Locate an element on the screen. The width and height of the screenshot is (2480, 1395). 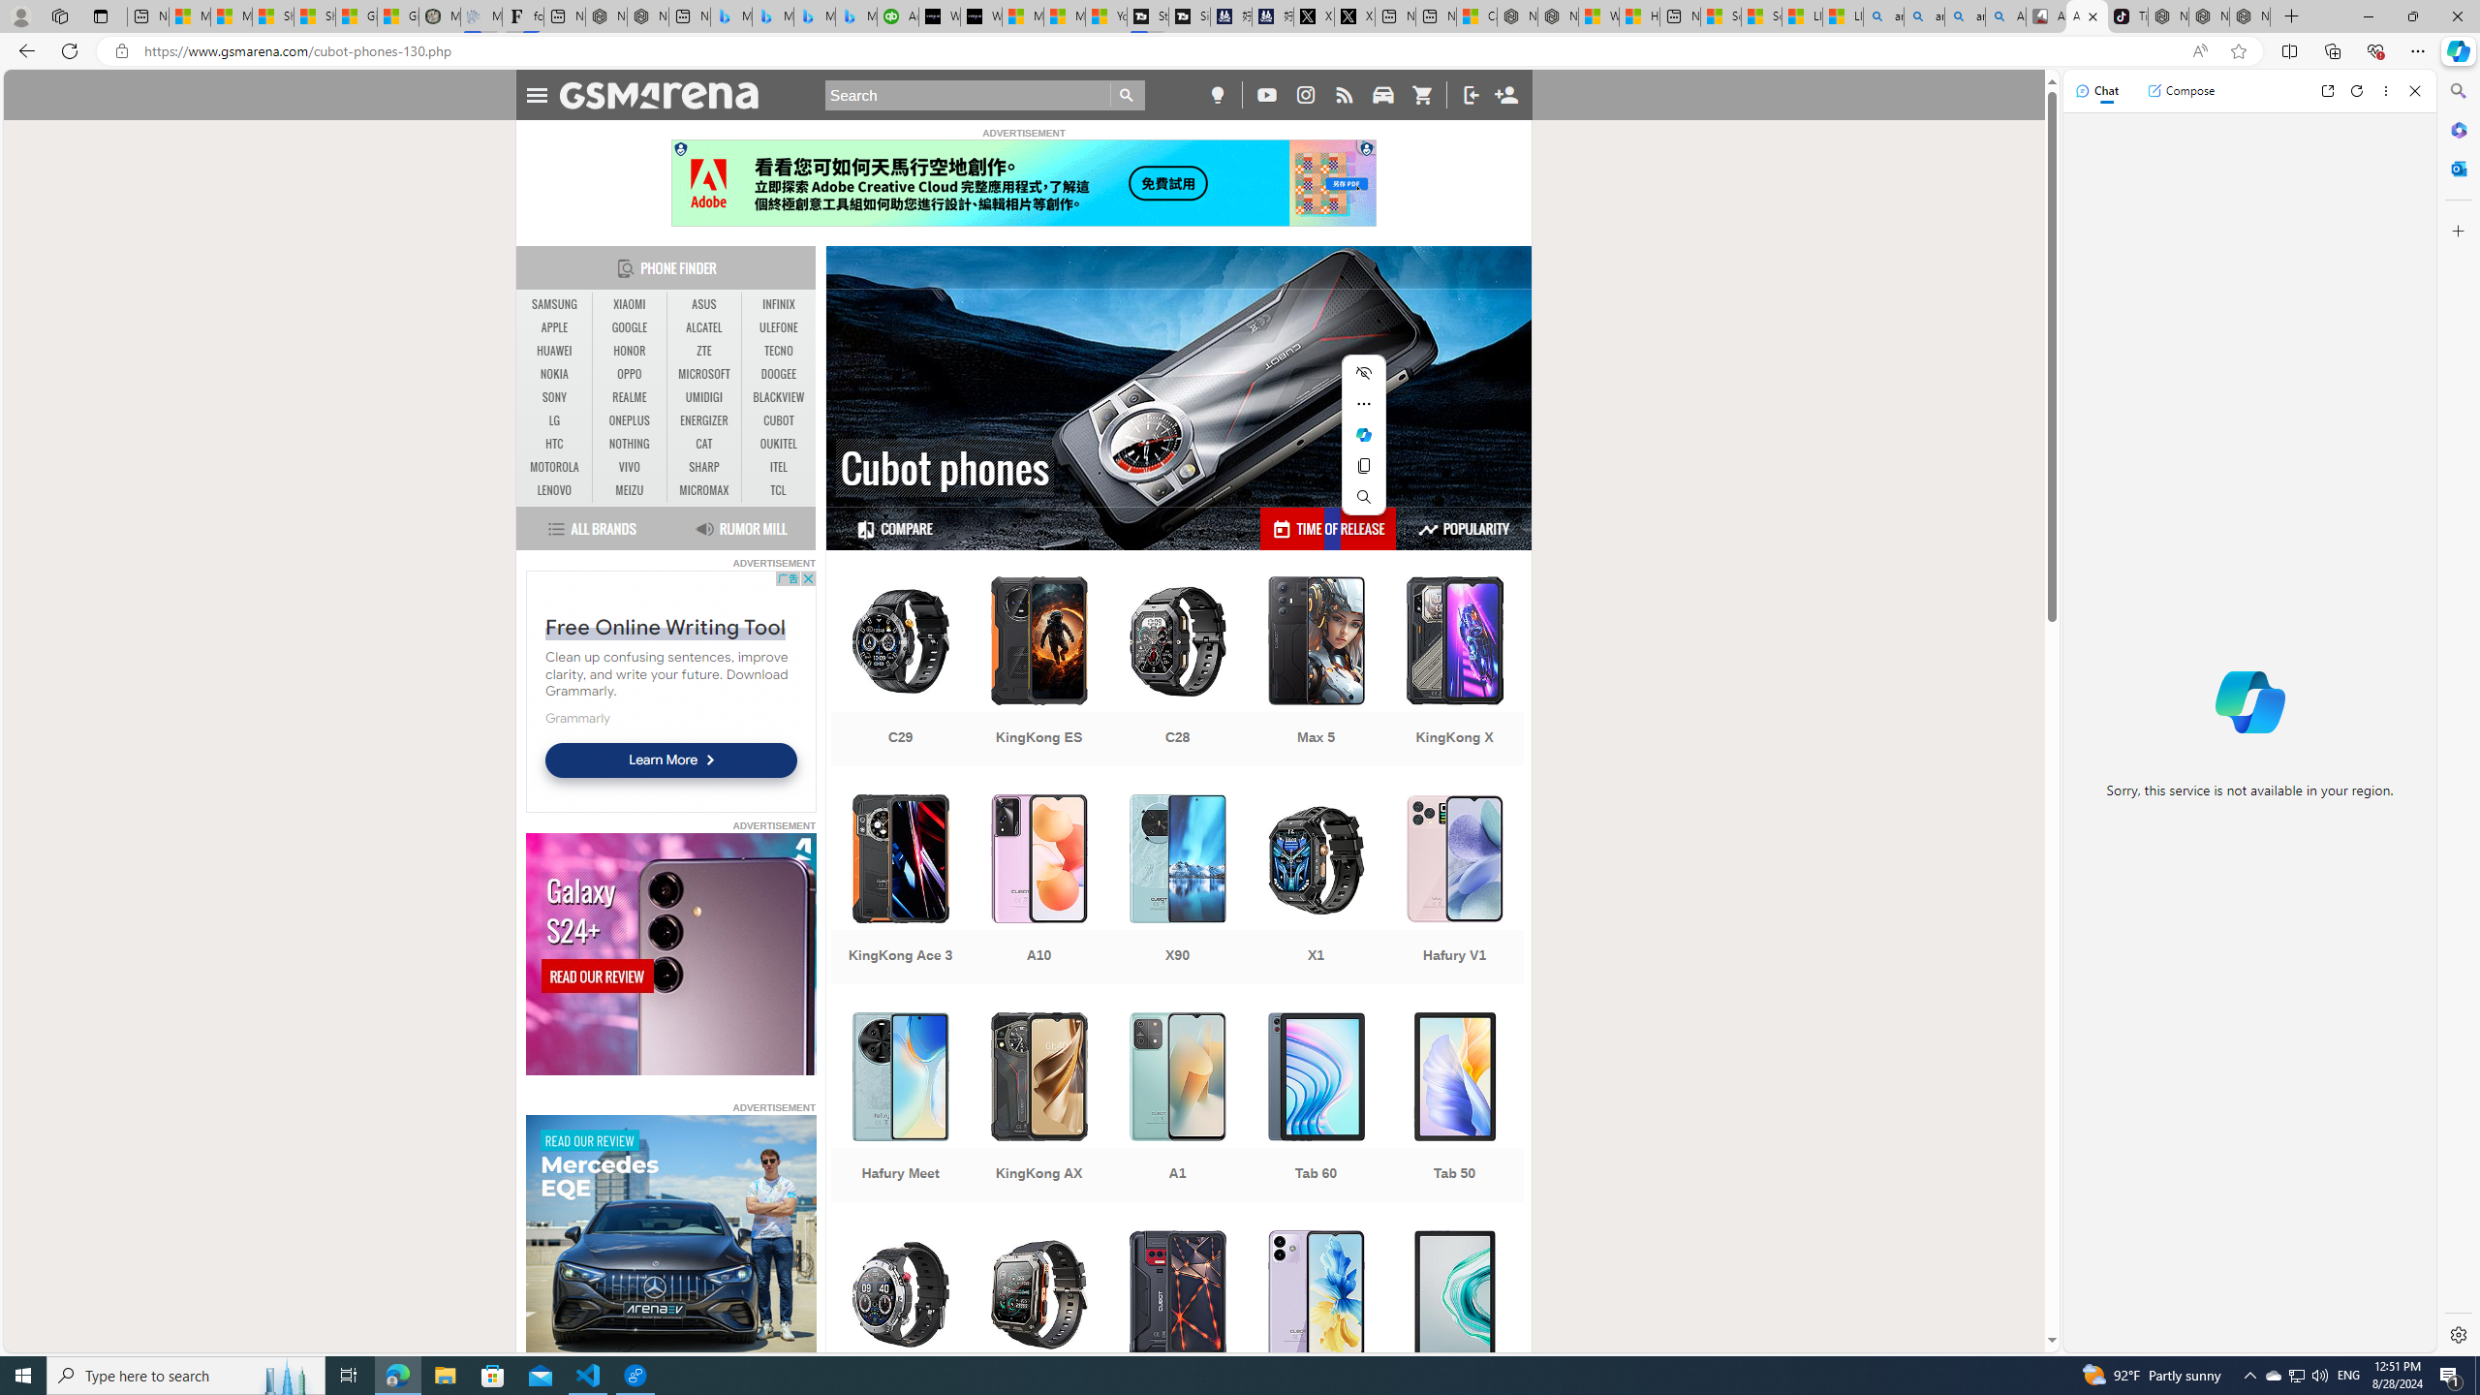
MEIZU is located at coordinates (630, 490).